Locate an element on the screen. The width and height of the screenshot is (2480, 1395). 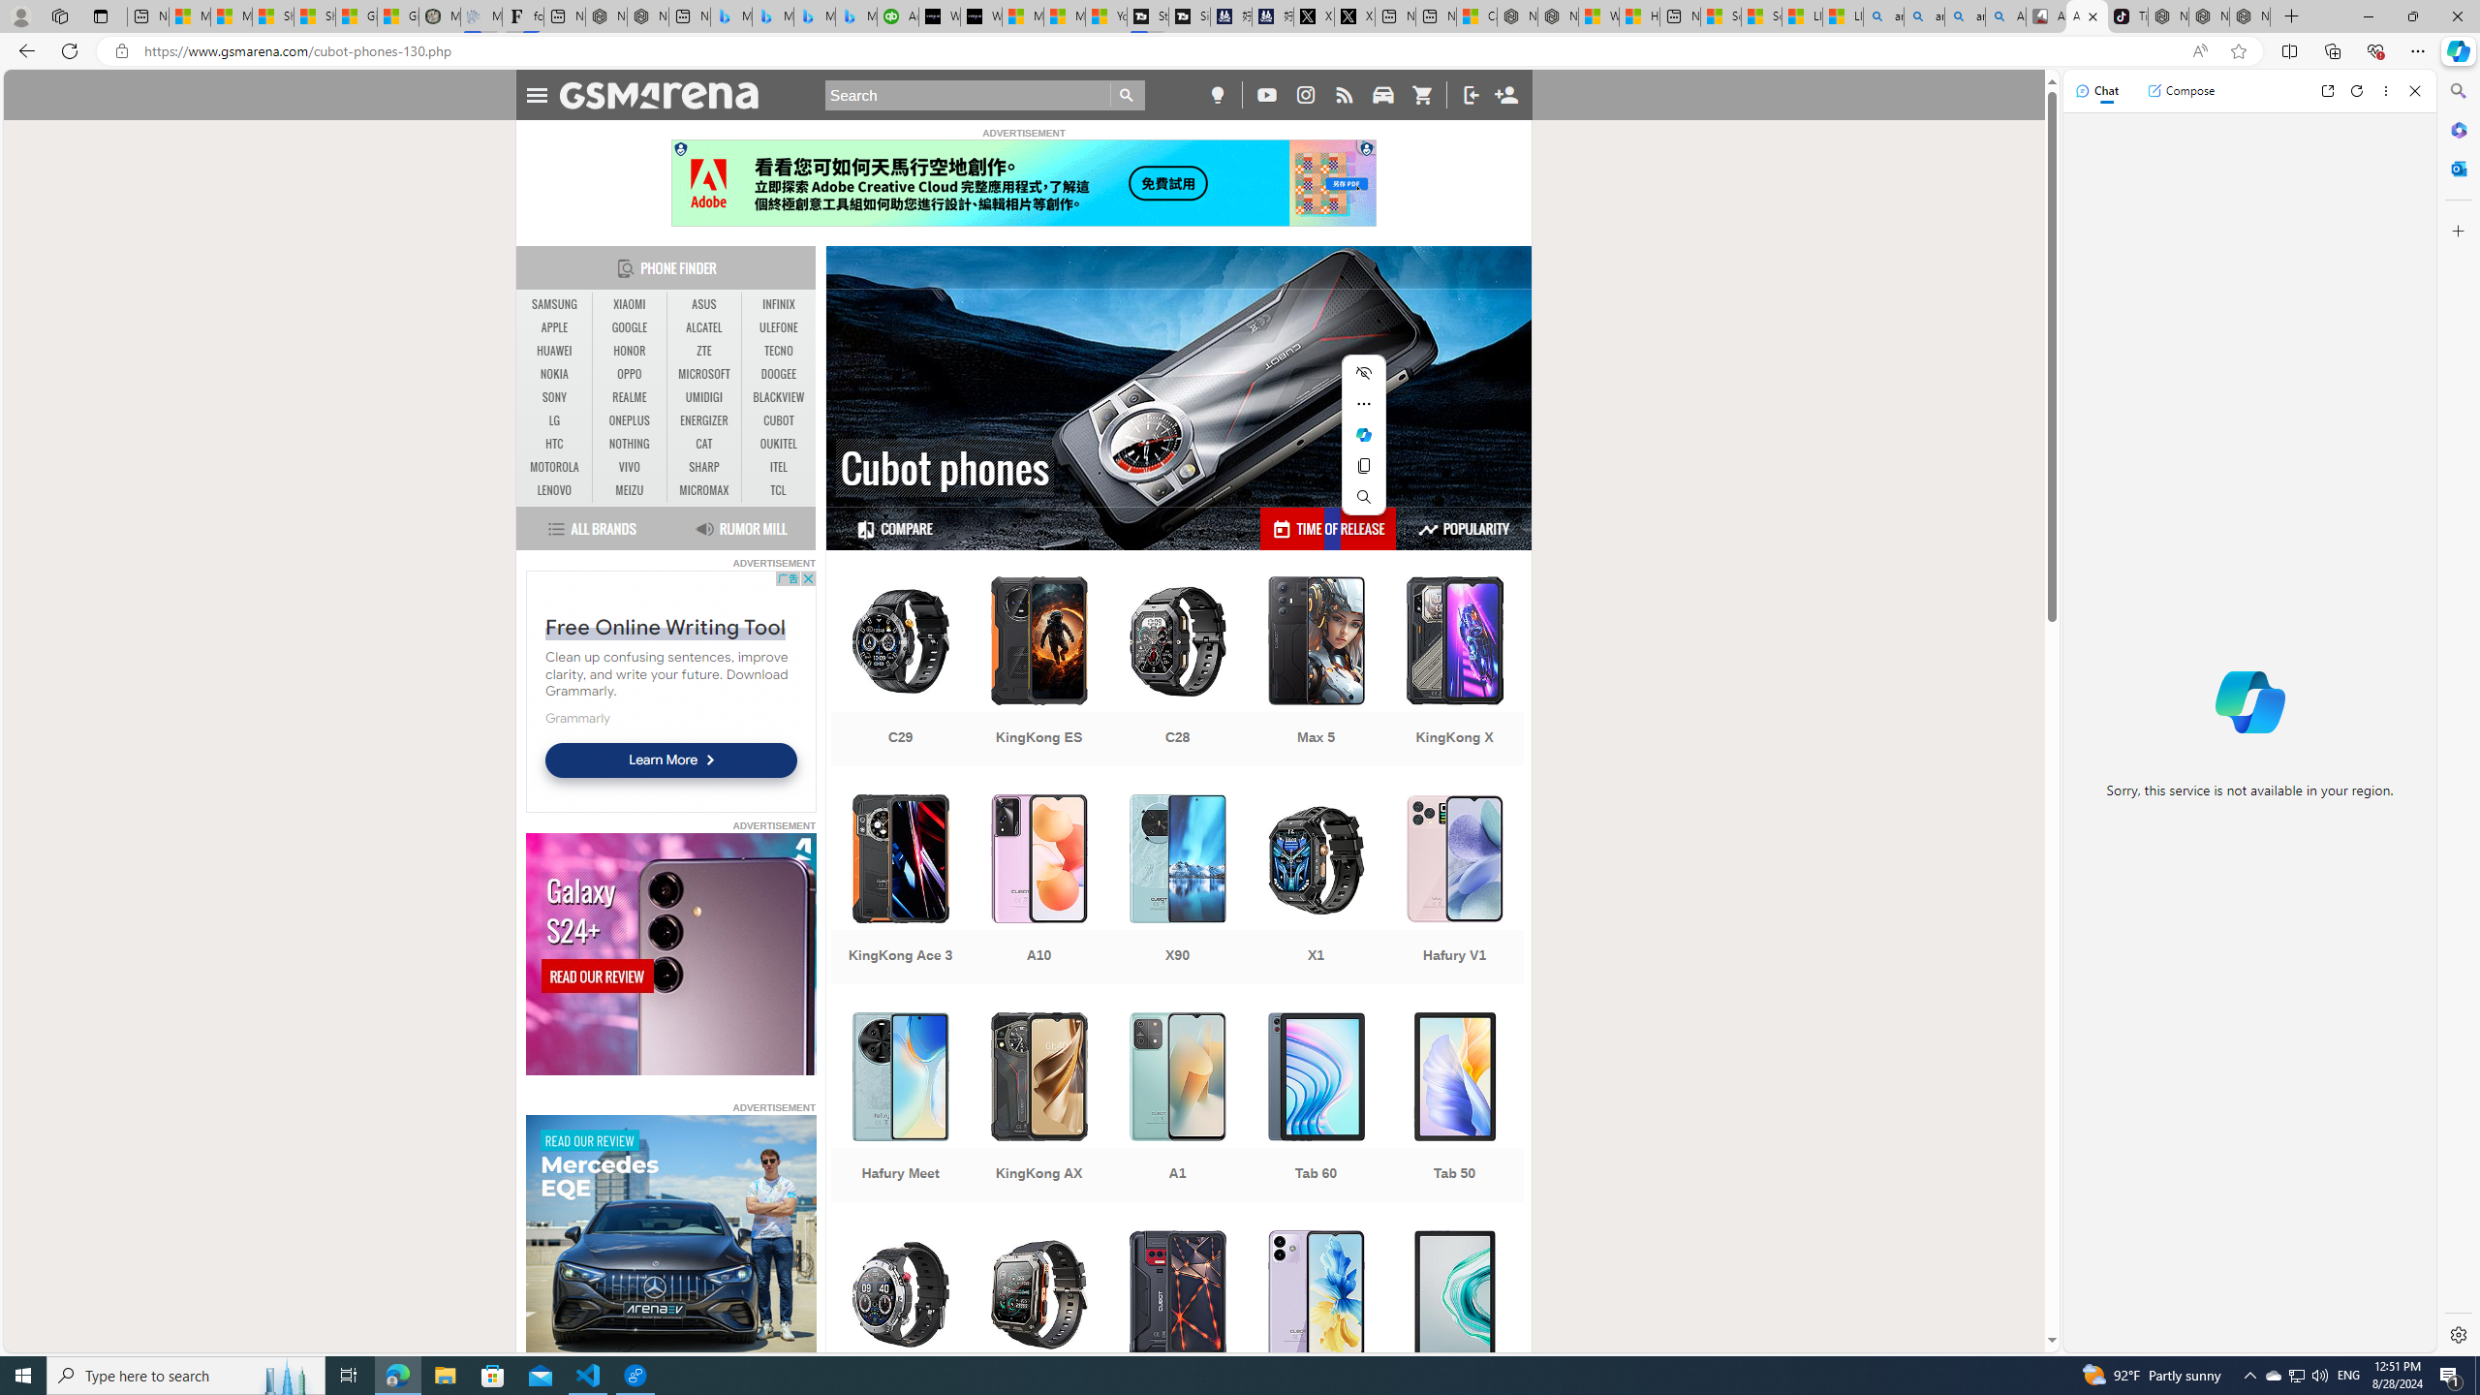
MEIZU is located at coordinates (630, 490).